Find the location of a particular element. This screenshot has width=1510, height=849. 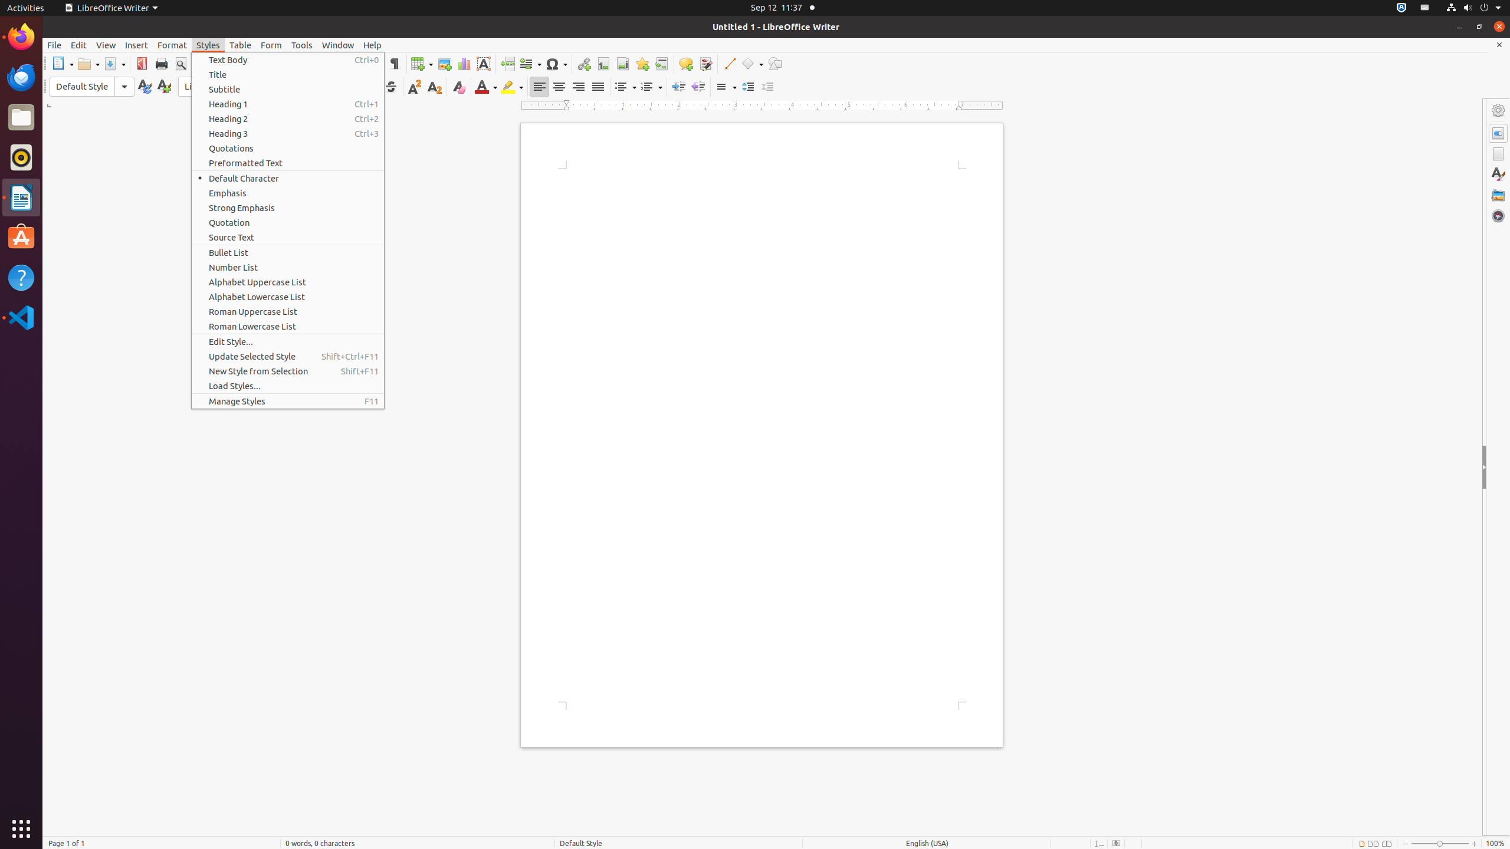

Navigator is located at coordinates (1498, 216).